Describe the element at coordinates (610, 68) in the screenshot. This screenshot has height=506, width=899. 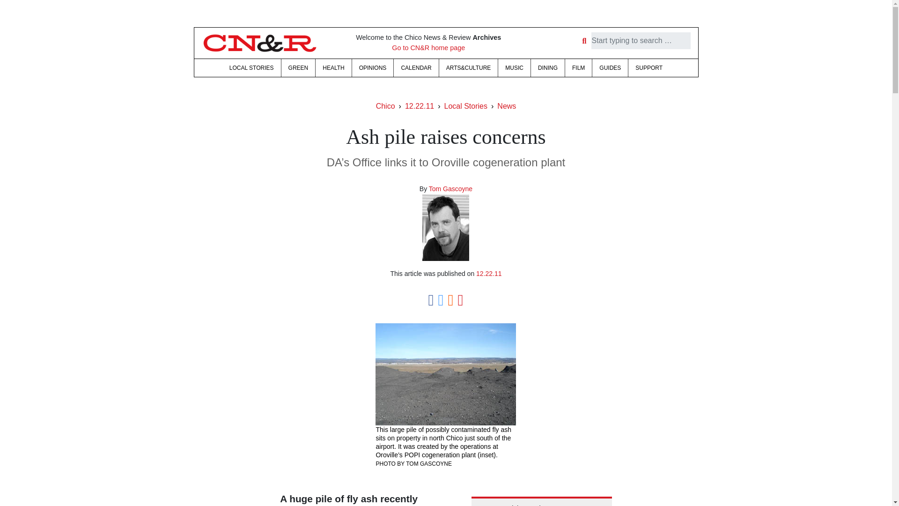
I see `GUIDES` at that location.